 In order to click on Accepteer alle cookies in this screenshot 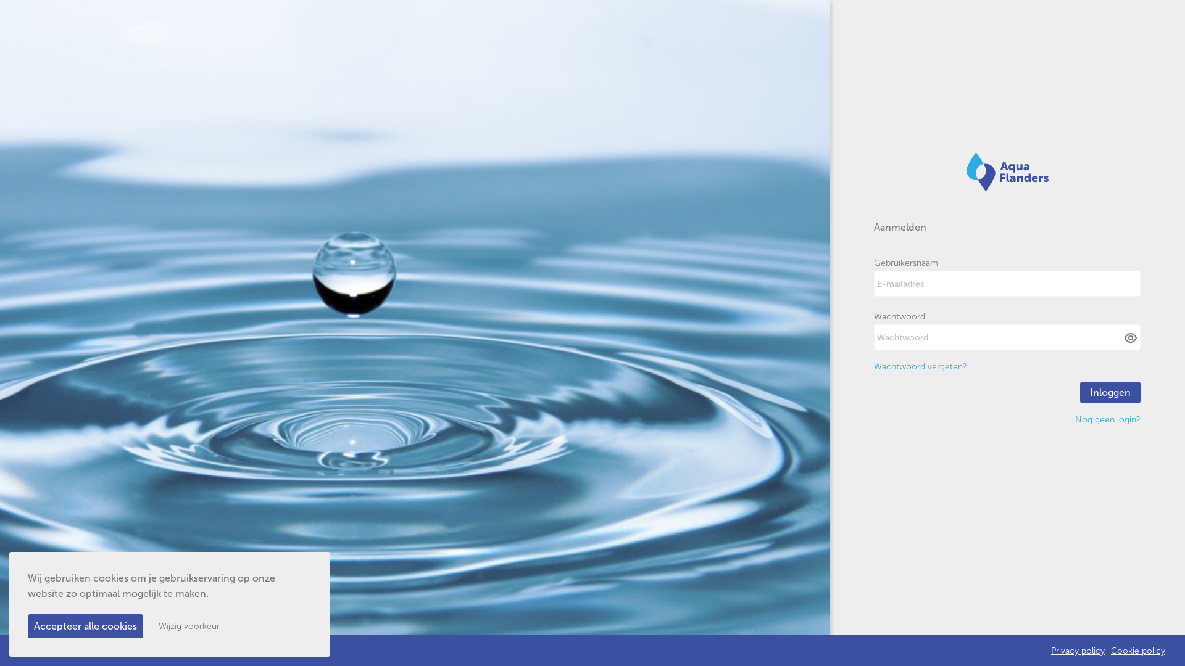, I will do `click(85, 627)`.